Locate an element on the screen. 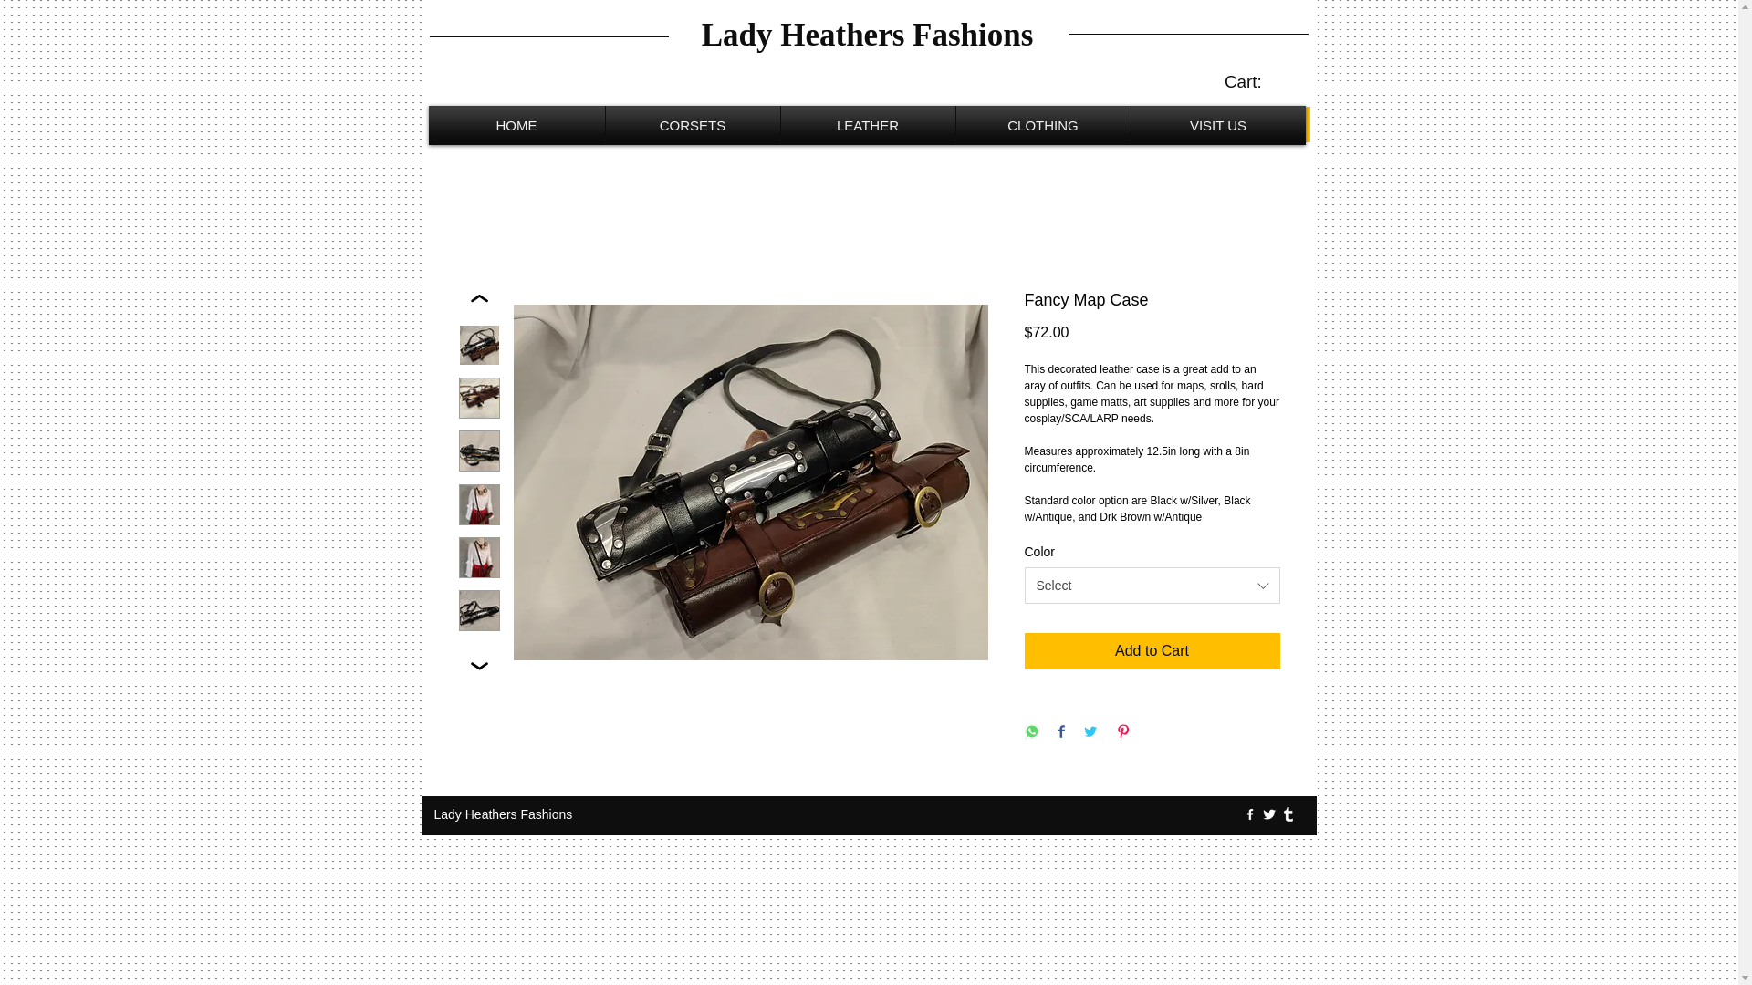  Add to Cart is located at coordinates (1151, 651).